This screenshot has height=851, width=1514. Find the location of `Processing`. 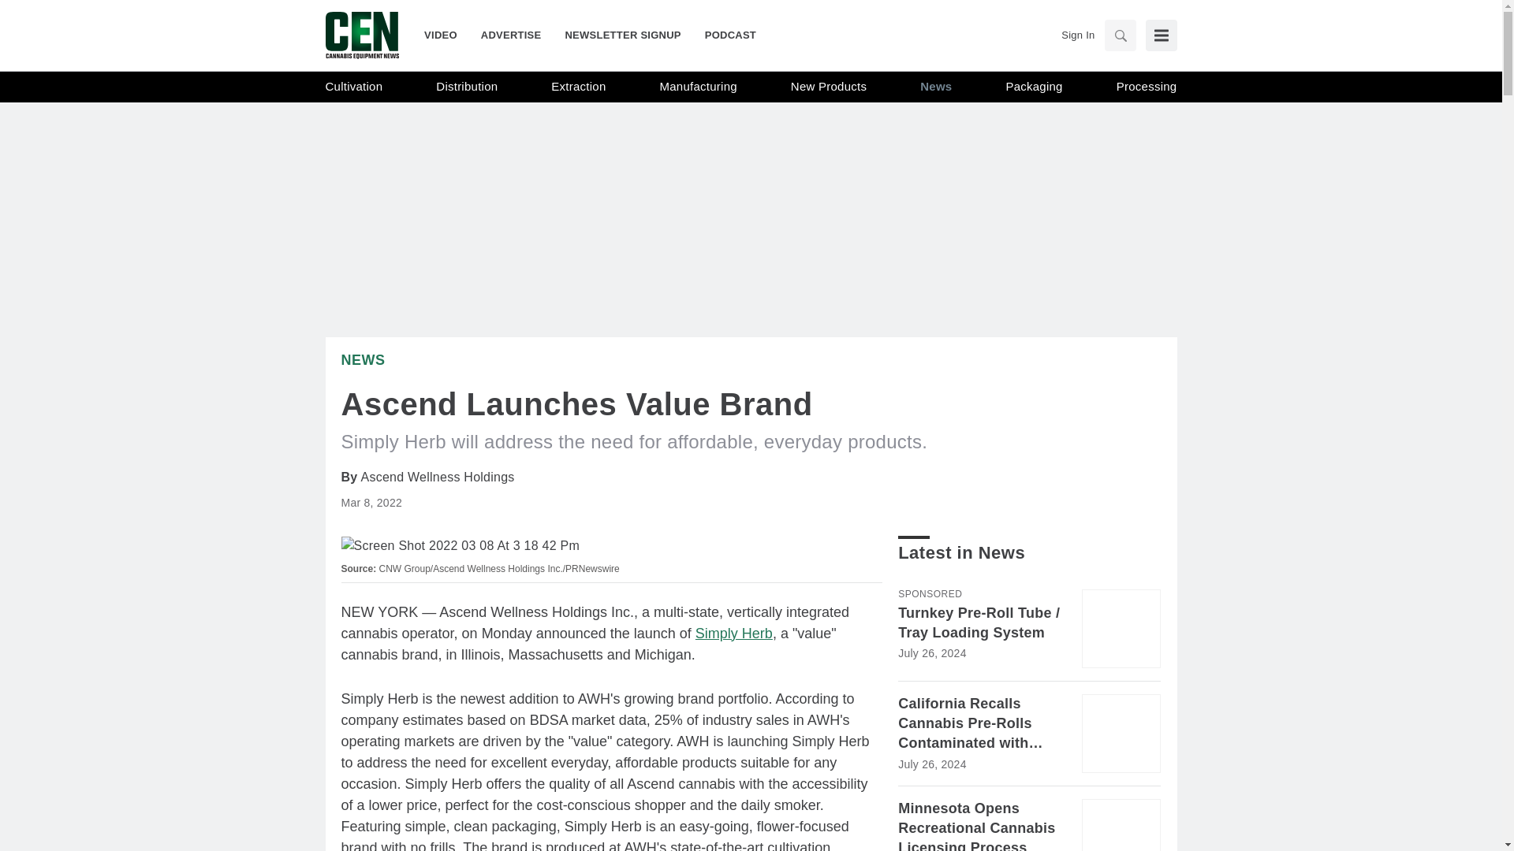

Processing is located at coordinates (1147, 87).